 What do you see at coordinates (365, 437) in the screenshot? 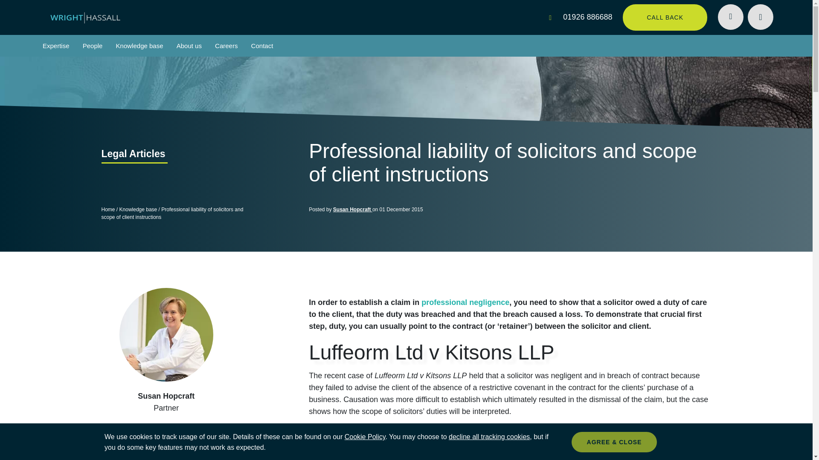
I see `Privacy policy` at bounding box center [365, 437].